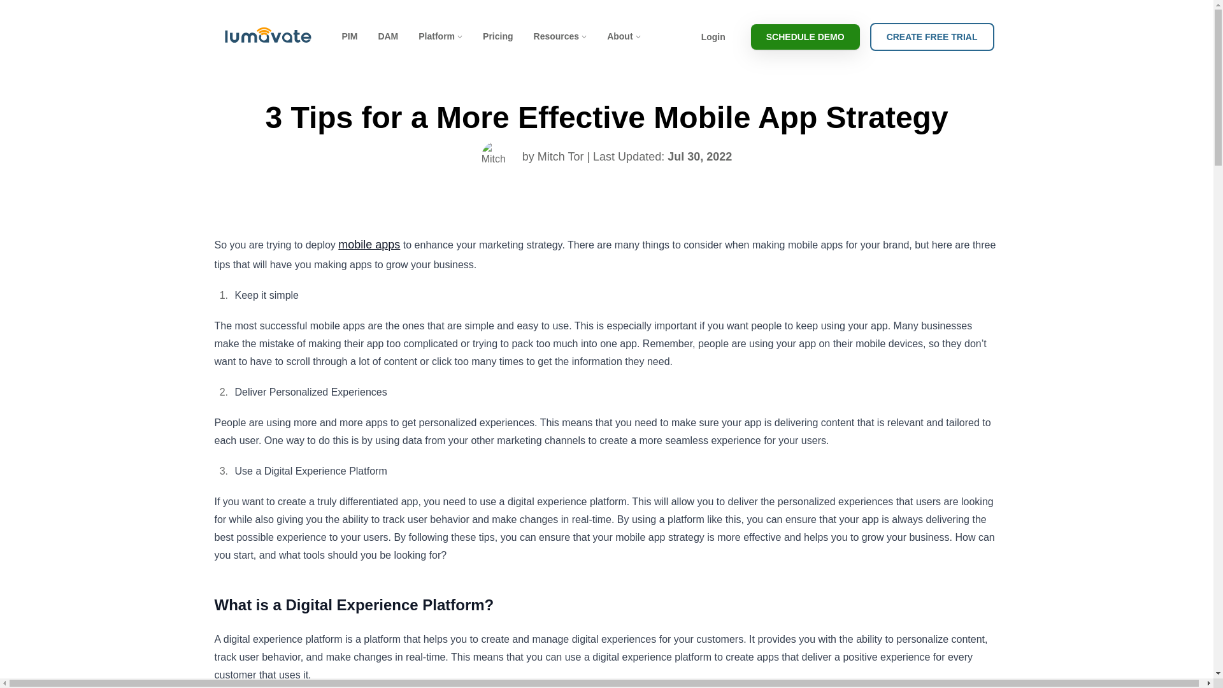 The height and width of the screenshot is (688, 1223). What do you see at coordinates (497, 37) in the screenshot?
I see `Pricing` at bounding box center [497, 37].